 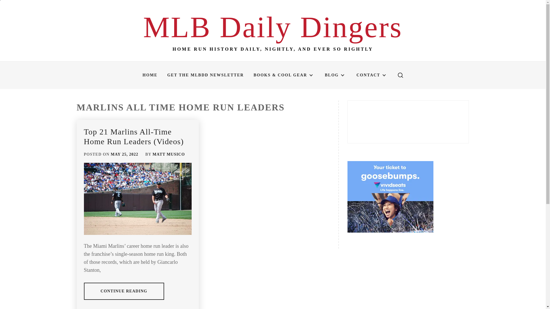 What do you see at coordinates (372, 75) in the screenshot?
I see `CONTACT` at bounding box center [372, 75].